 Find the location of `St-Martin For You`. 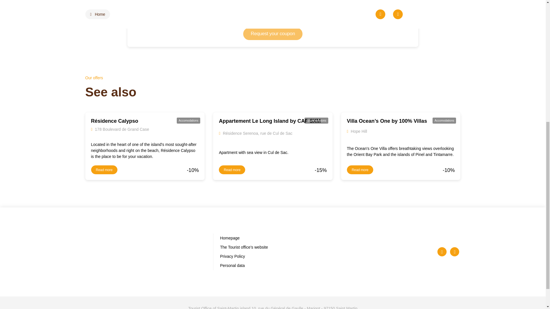

St-Martin For You is located at coordinates (145, 251).